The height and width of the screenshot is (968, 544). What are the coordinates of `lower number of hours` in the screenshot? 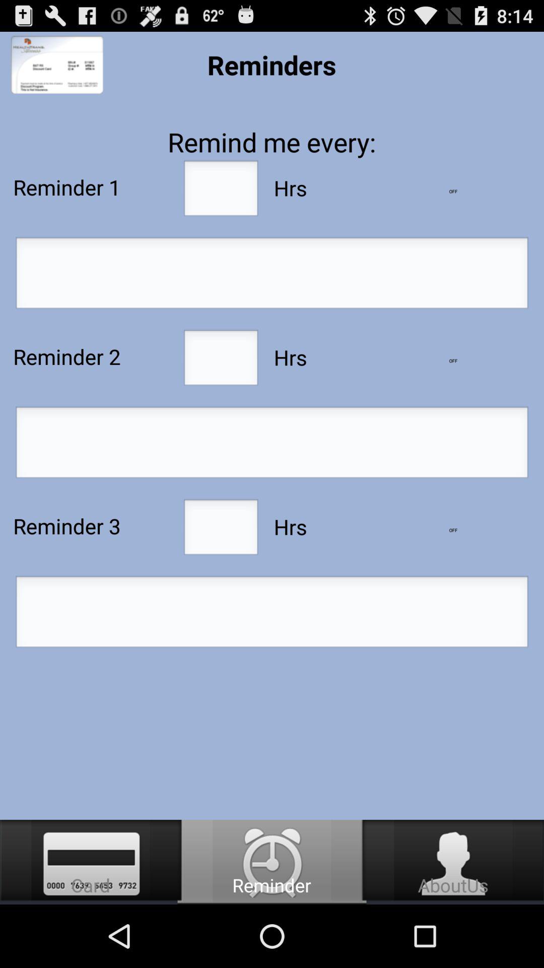 It's located at (453, 530).